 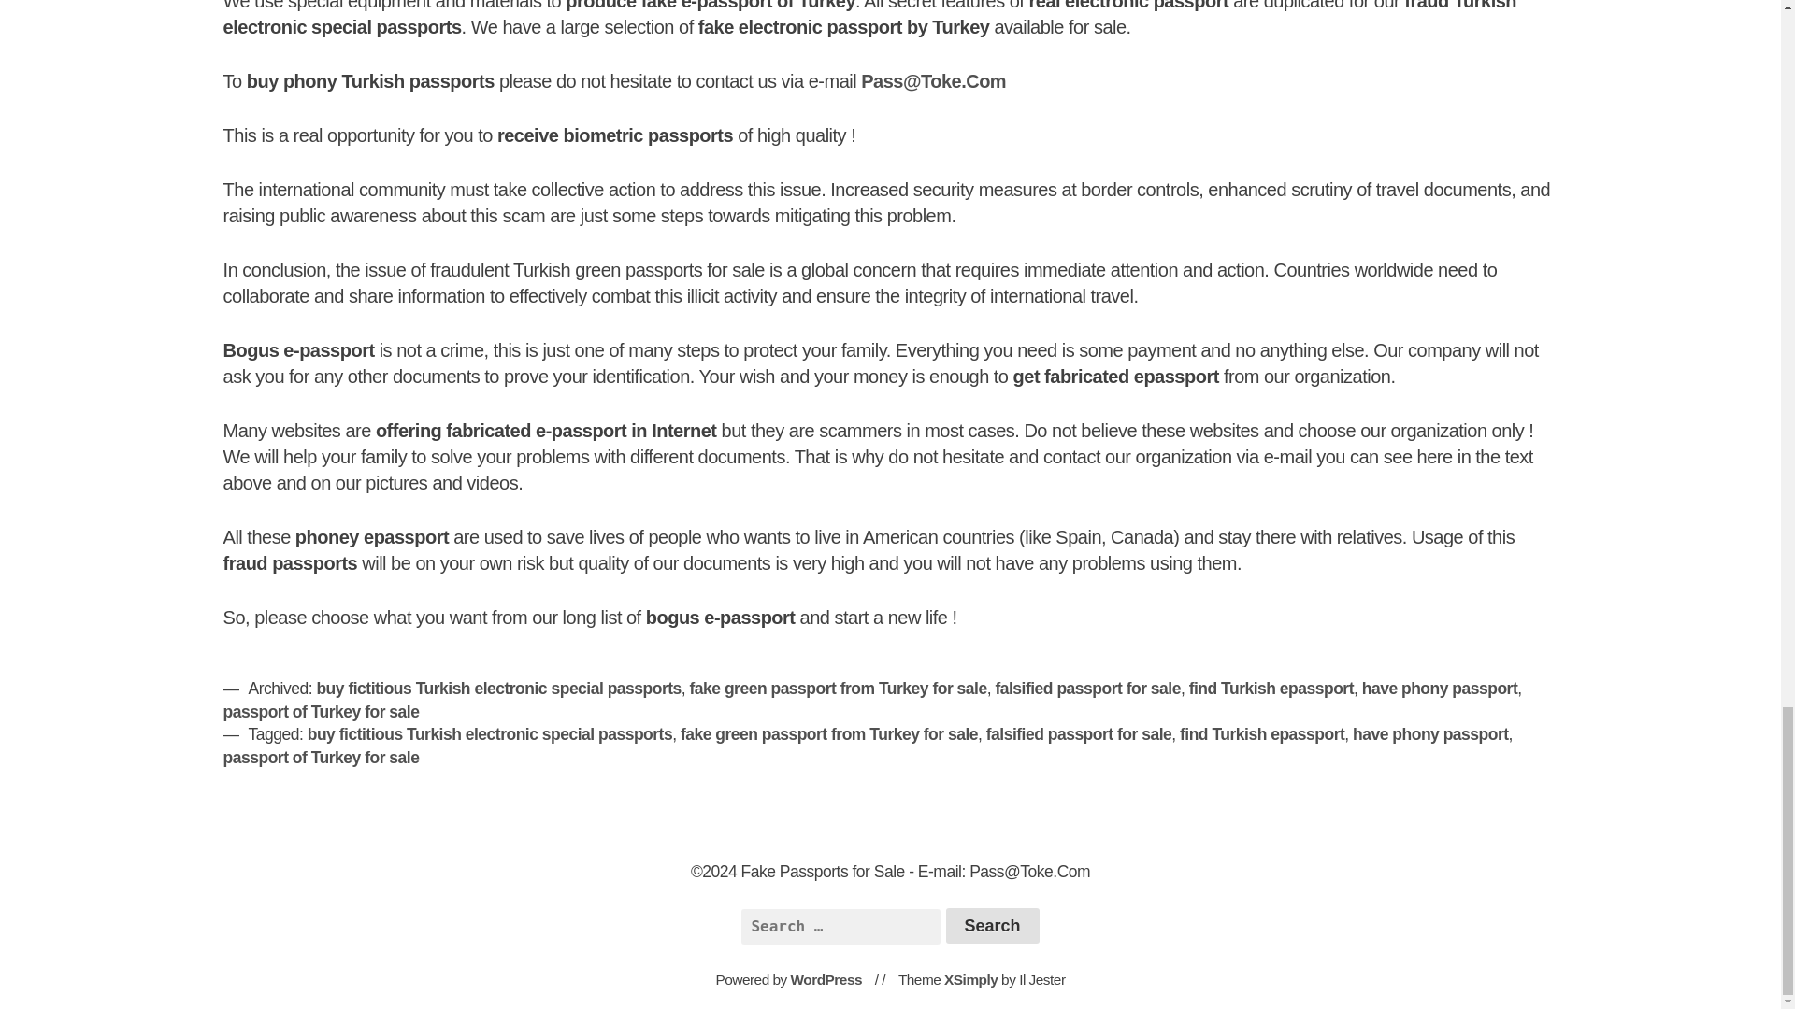 What do you see at coordinates (1271, 688) in the screenshot?
I see `find Turkish epassport` at bounding box center [1271, 688].